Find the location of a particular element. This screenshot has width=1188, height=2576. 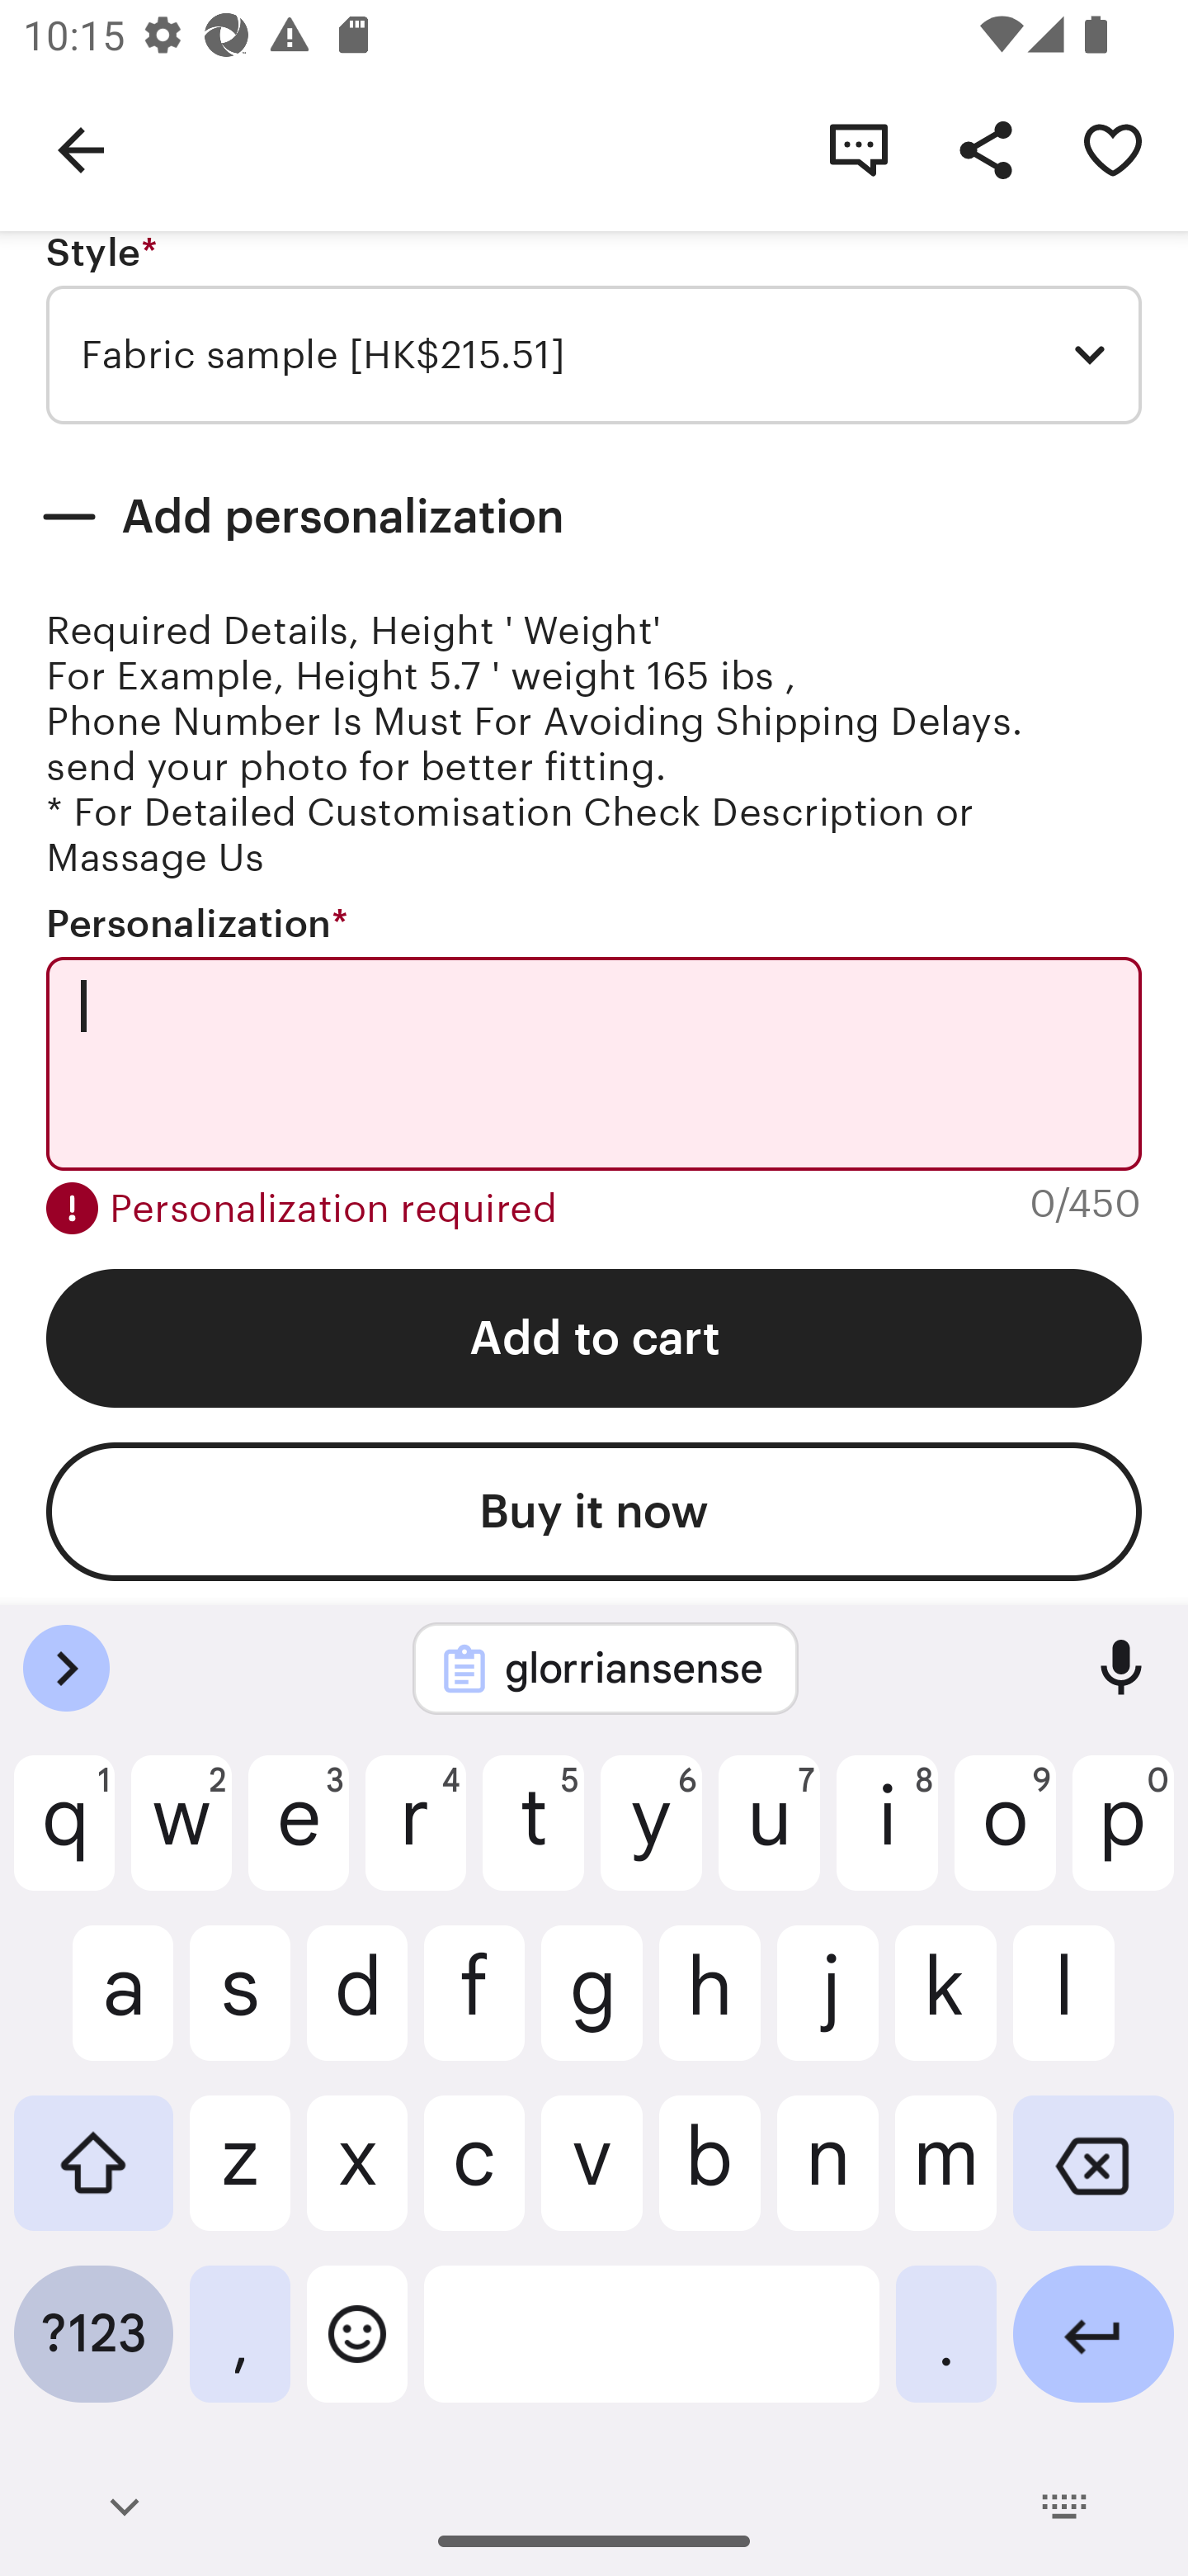

Add personalization Add personalization Required is located at coordinates (594, 517).